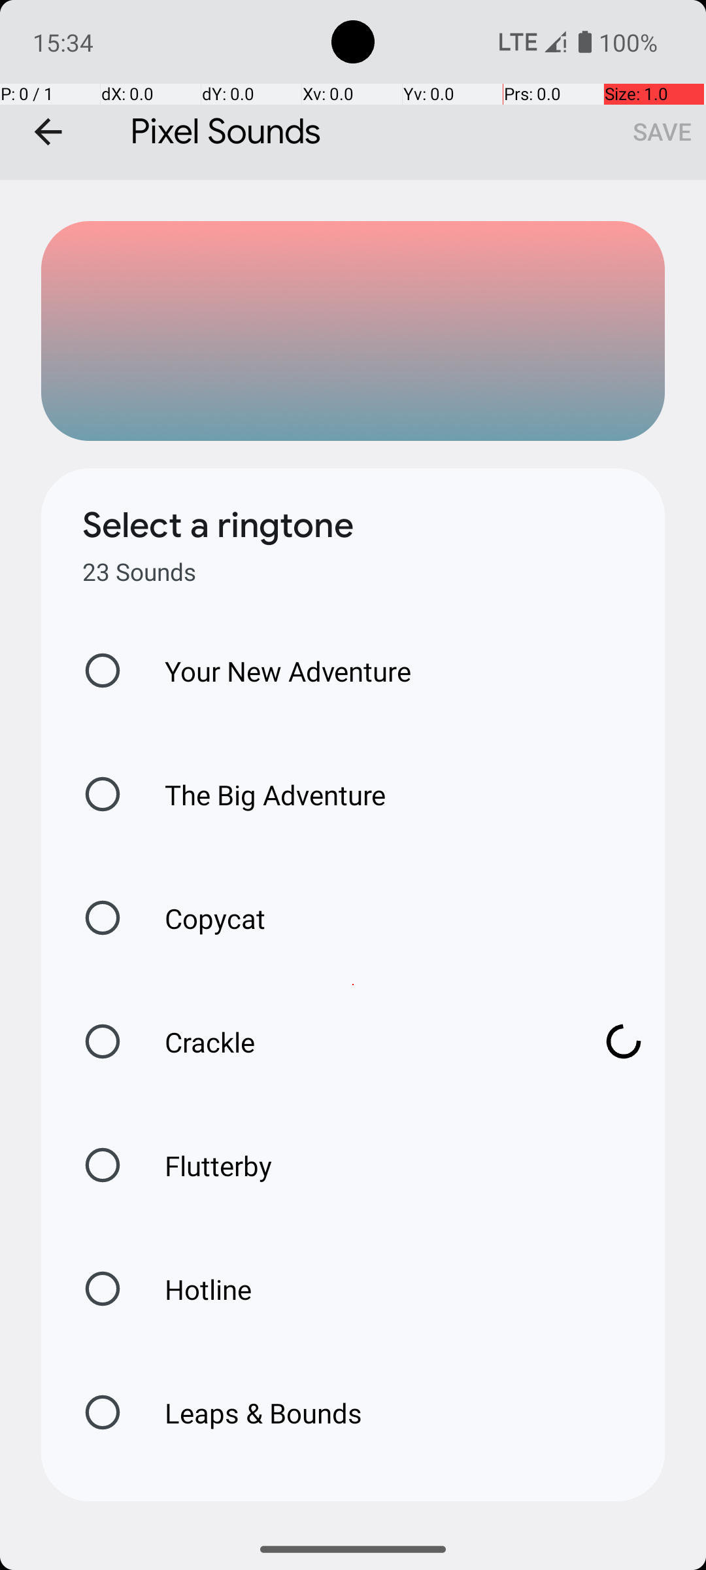 The width and height of the screenshot is (706, 1570). I want to click on Crackle, so click(360, 1041).